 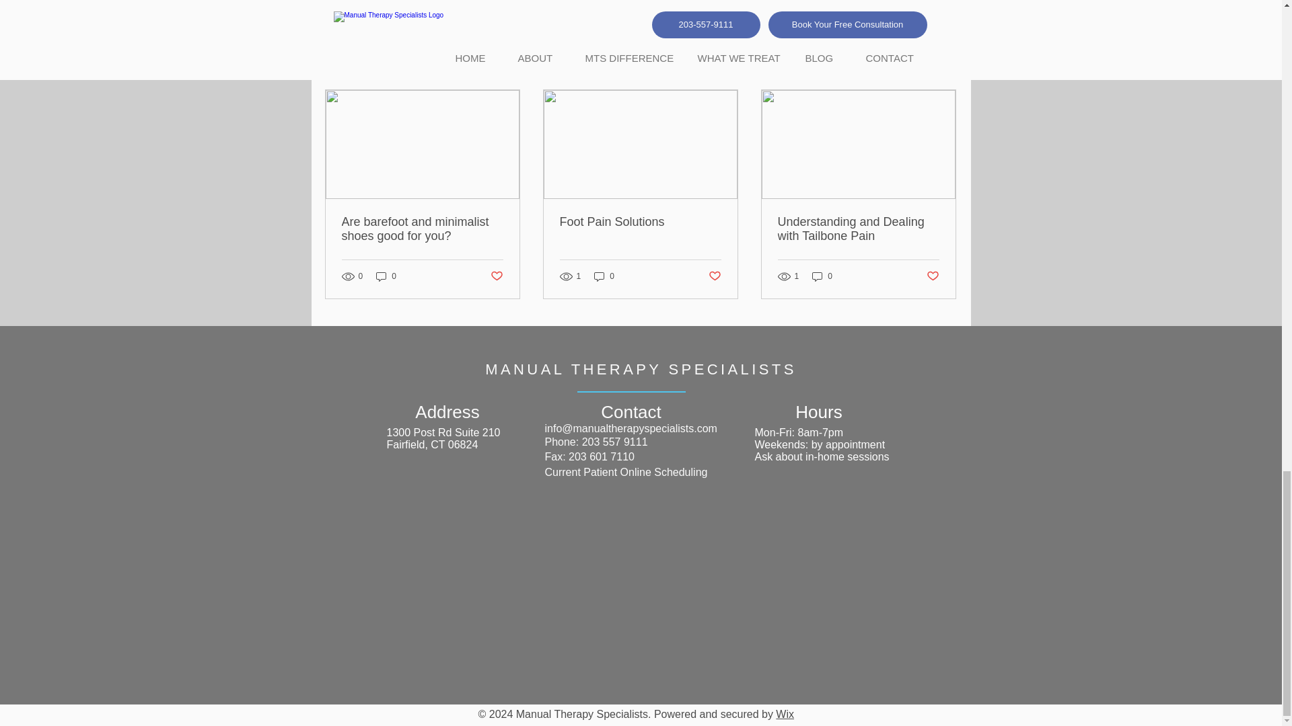 What do you see at coordinates (423, 229) in the screenshot?
I see `Are barefoot and minimalist shoes good for you?` at bounding box center [423, 229].